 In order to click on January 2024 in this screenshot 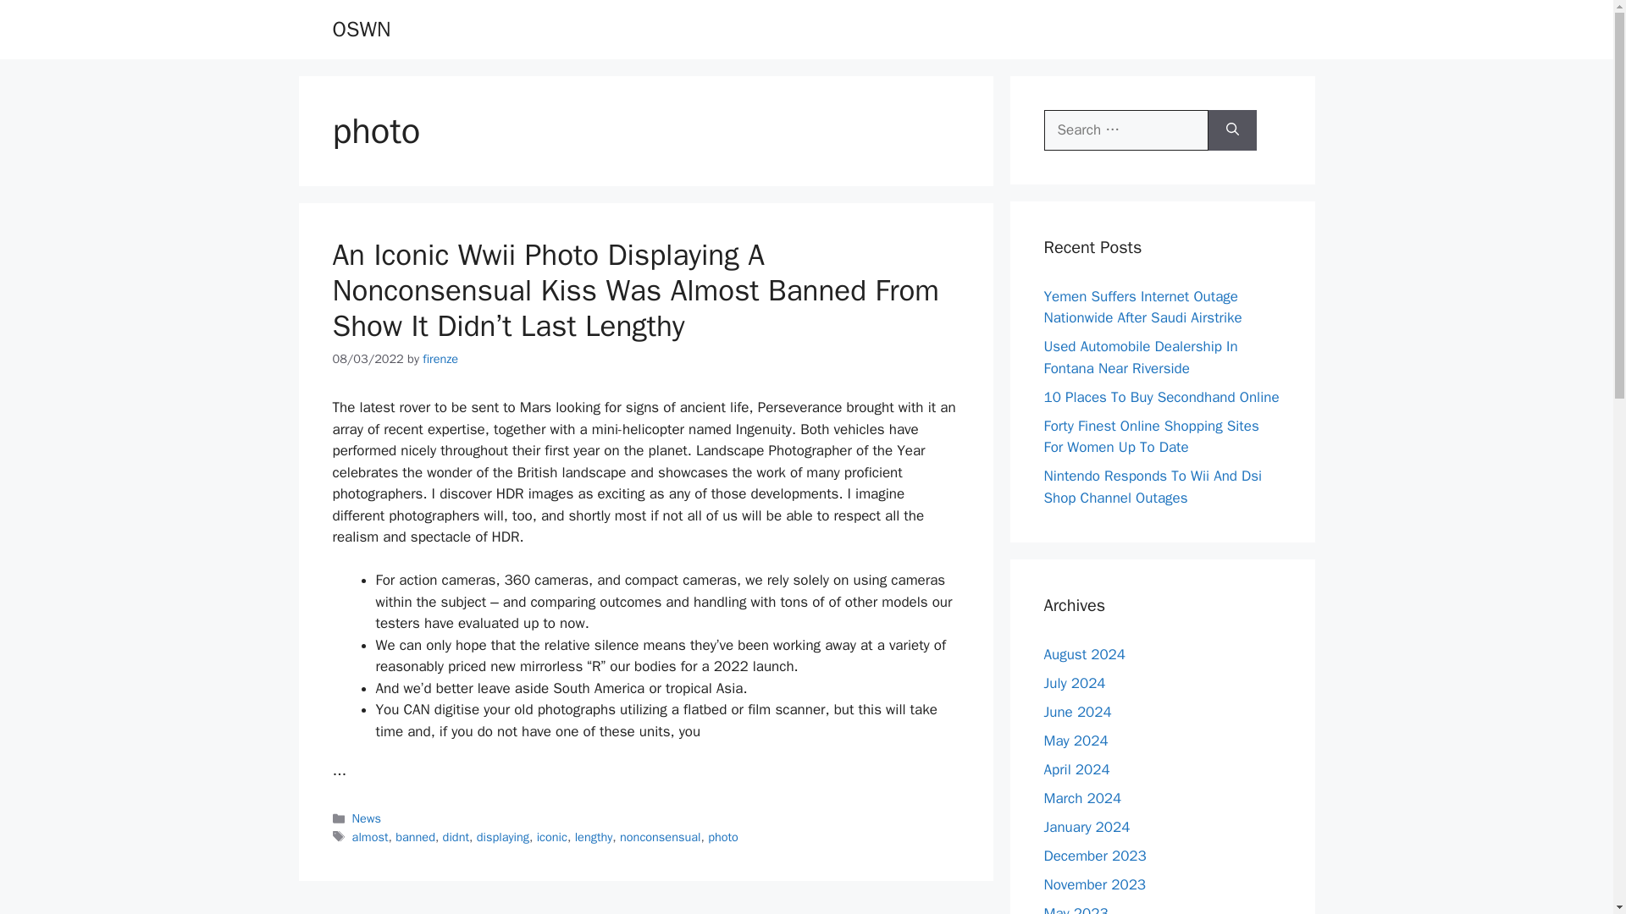, I will do `click(1087, 827)`.